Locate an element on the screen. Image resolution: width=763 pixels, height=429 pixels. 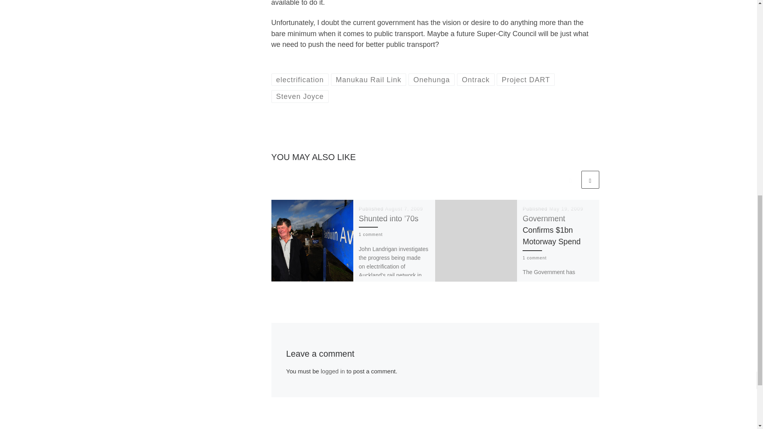
View all posts in Ontrack is located at coordinates (476, 79).